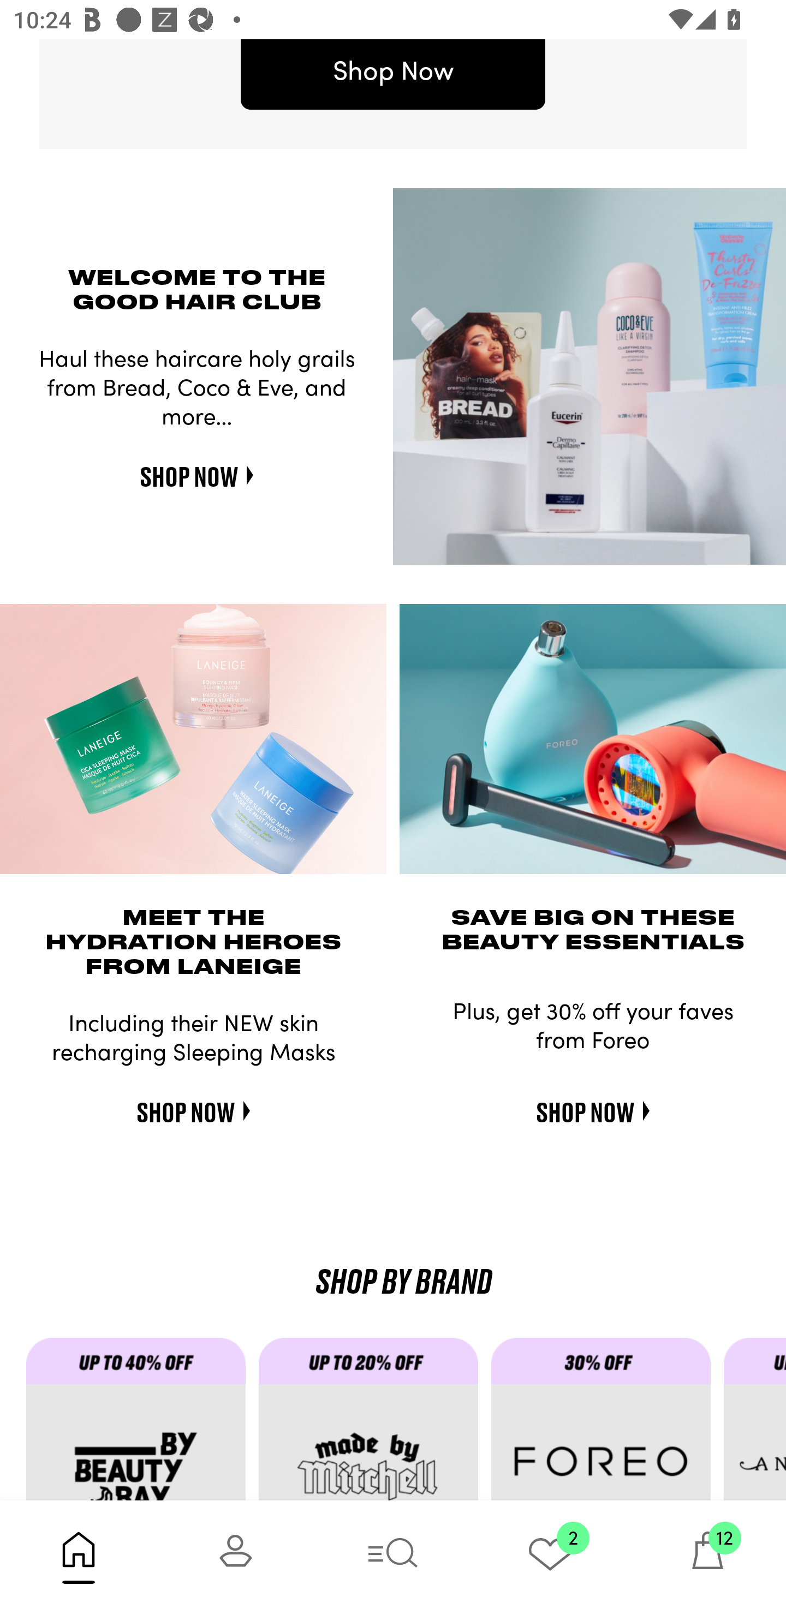  I want to click on 2, so click(550, 1557).